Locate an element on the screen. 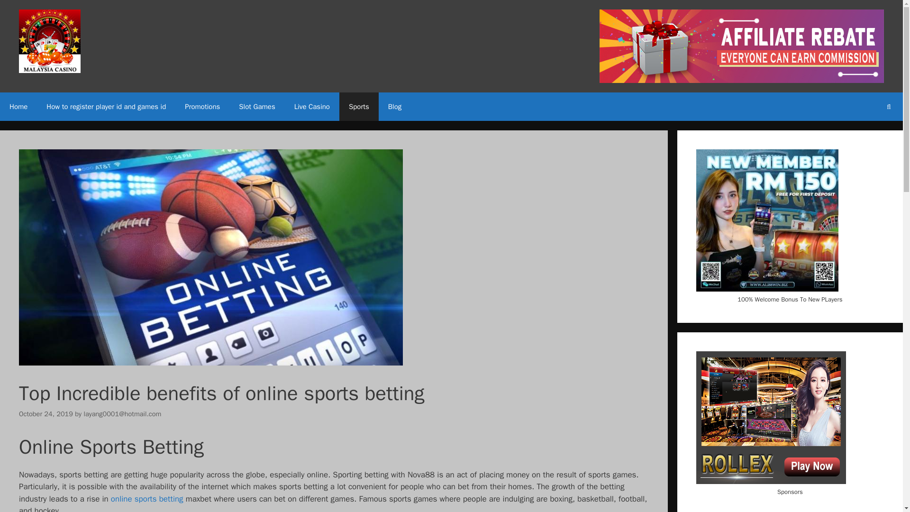 The height and width of the screenshot is (512, 910). Home is located at coordinates (18, 106).